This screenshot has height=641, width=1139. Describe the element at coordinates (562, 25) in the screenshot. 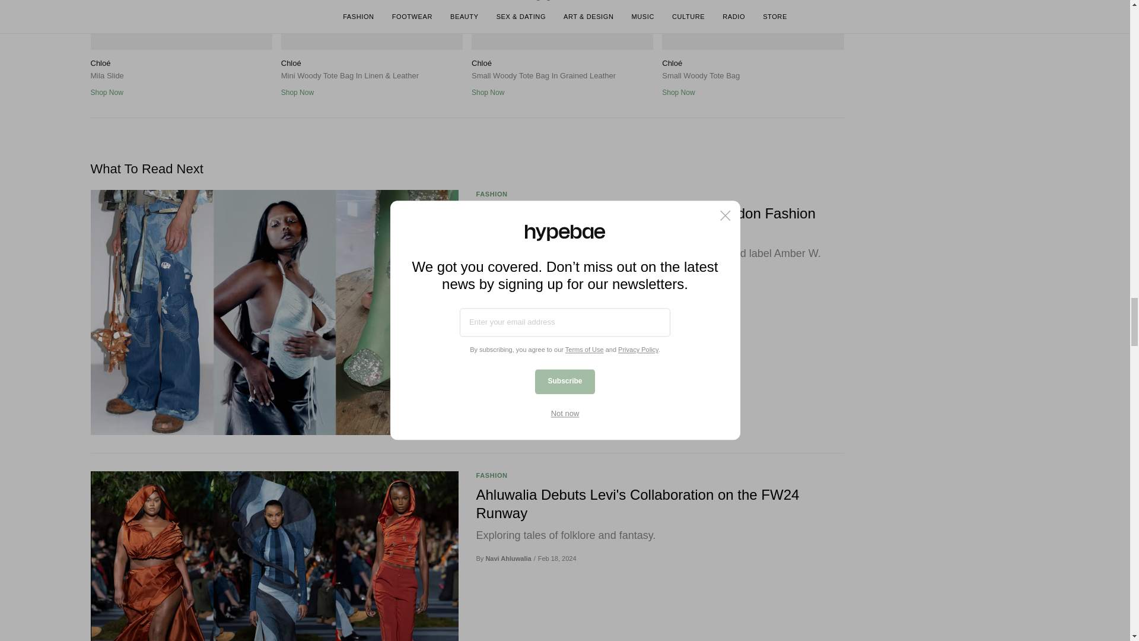

I see `Small Woody Tote Bag In Grained Leather` at that location.